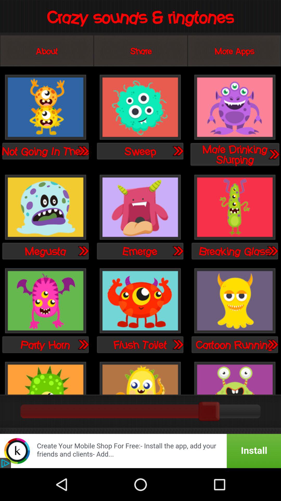 The height and width of the screenshot is (501, 281). I want to click on select this sound, so click(140, 377).